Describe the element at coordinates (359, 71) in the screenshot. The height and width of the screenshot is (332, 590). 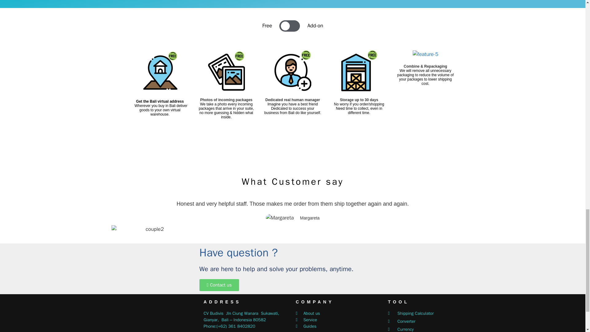
I see `feature-4` at that location.